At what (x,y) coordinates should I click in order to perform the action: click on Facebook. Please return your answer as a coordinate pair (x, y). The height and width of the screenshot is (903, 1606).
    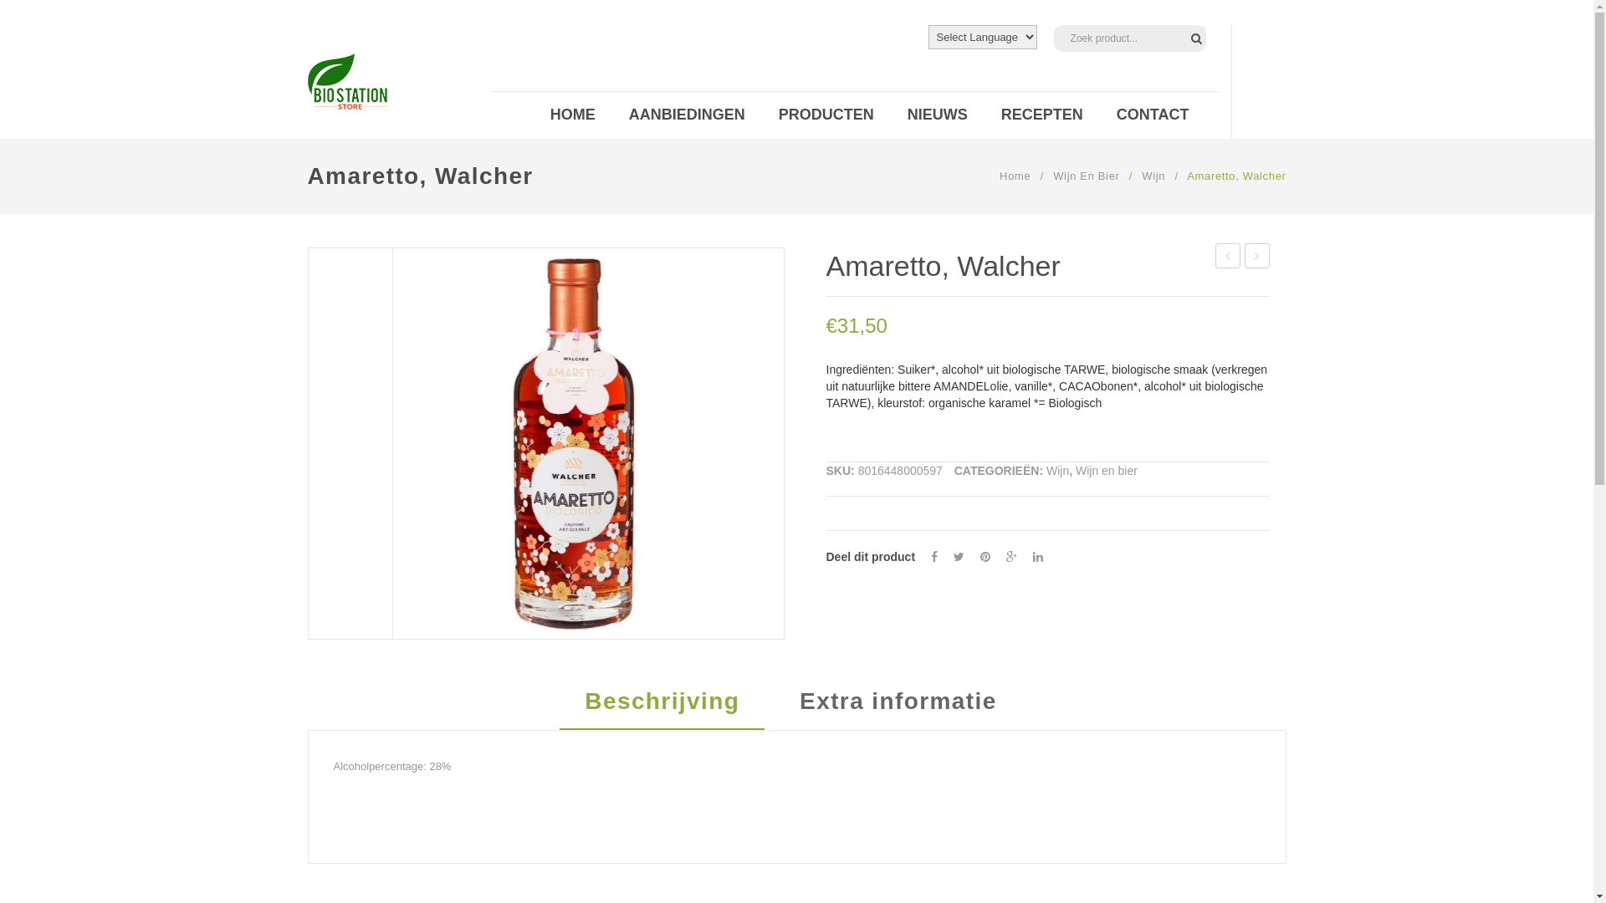
    Looking at the image, I should click on (934, 557).